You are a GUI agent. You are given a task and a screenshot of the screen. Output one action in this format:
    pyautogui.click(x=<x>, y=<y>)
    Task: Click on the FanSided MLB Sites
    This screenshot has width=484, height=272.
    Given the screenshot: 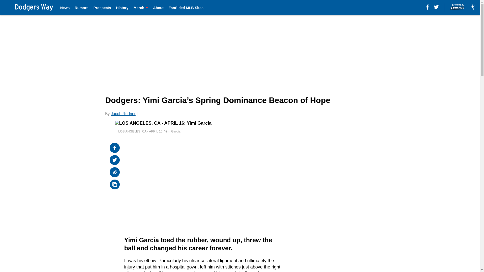 What is the action you would take?
    pyautogui.click(x=186, y=8)
    